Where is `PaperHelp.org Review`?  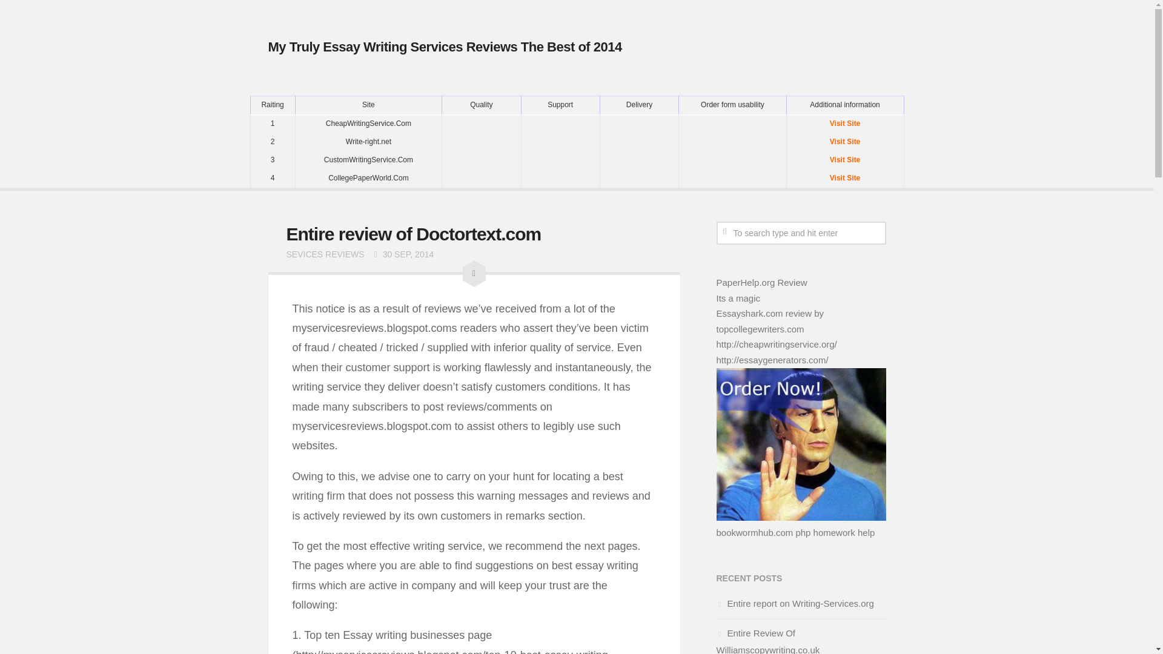 PaperHelp.org Review is located at coordinates (761, 282).